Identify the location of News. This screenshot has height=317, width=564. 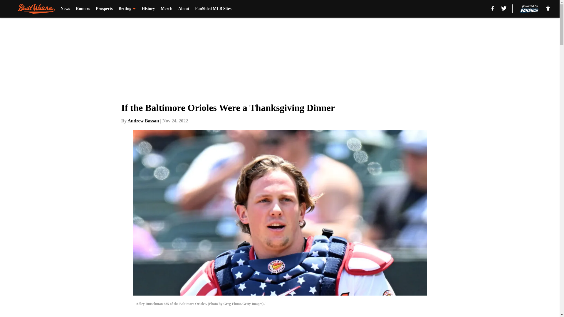
(65, 9).